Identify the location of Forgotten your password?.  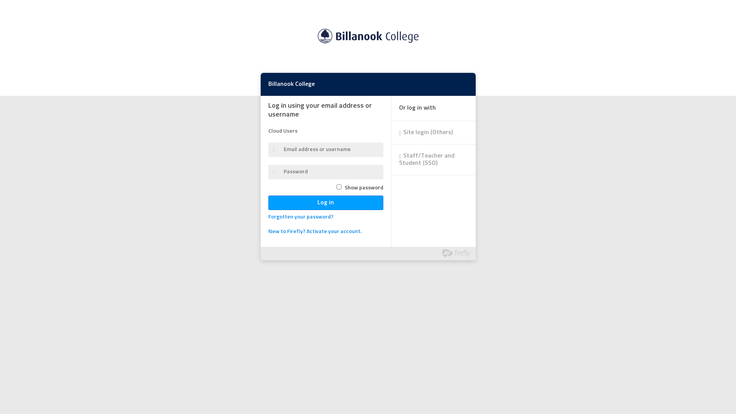
(301, 217).